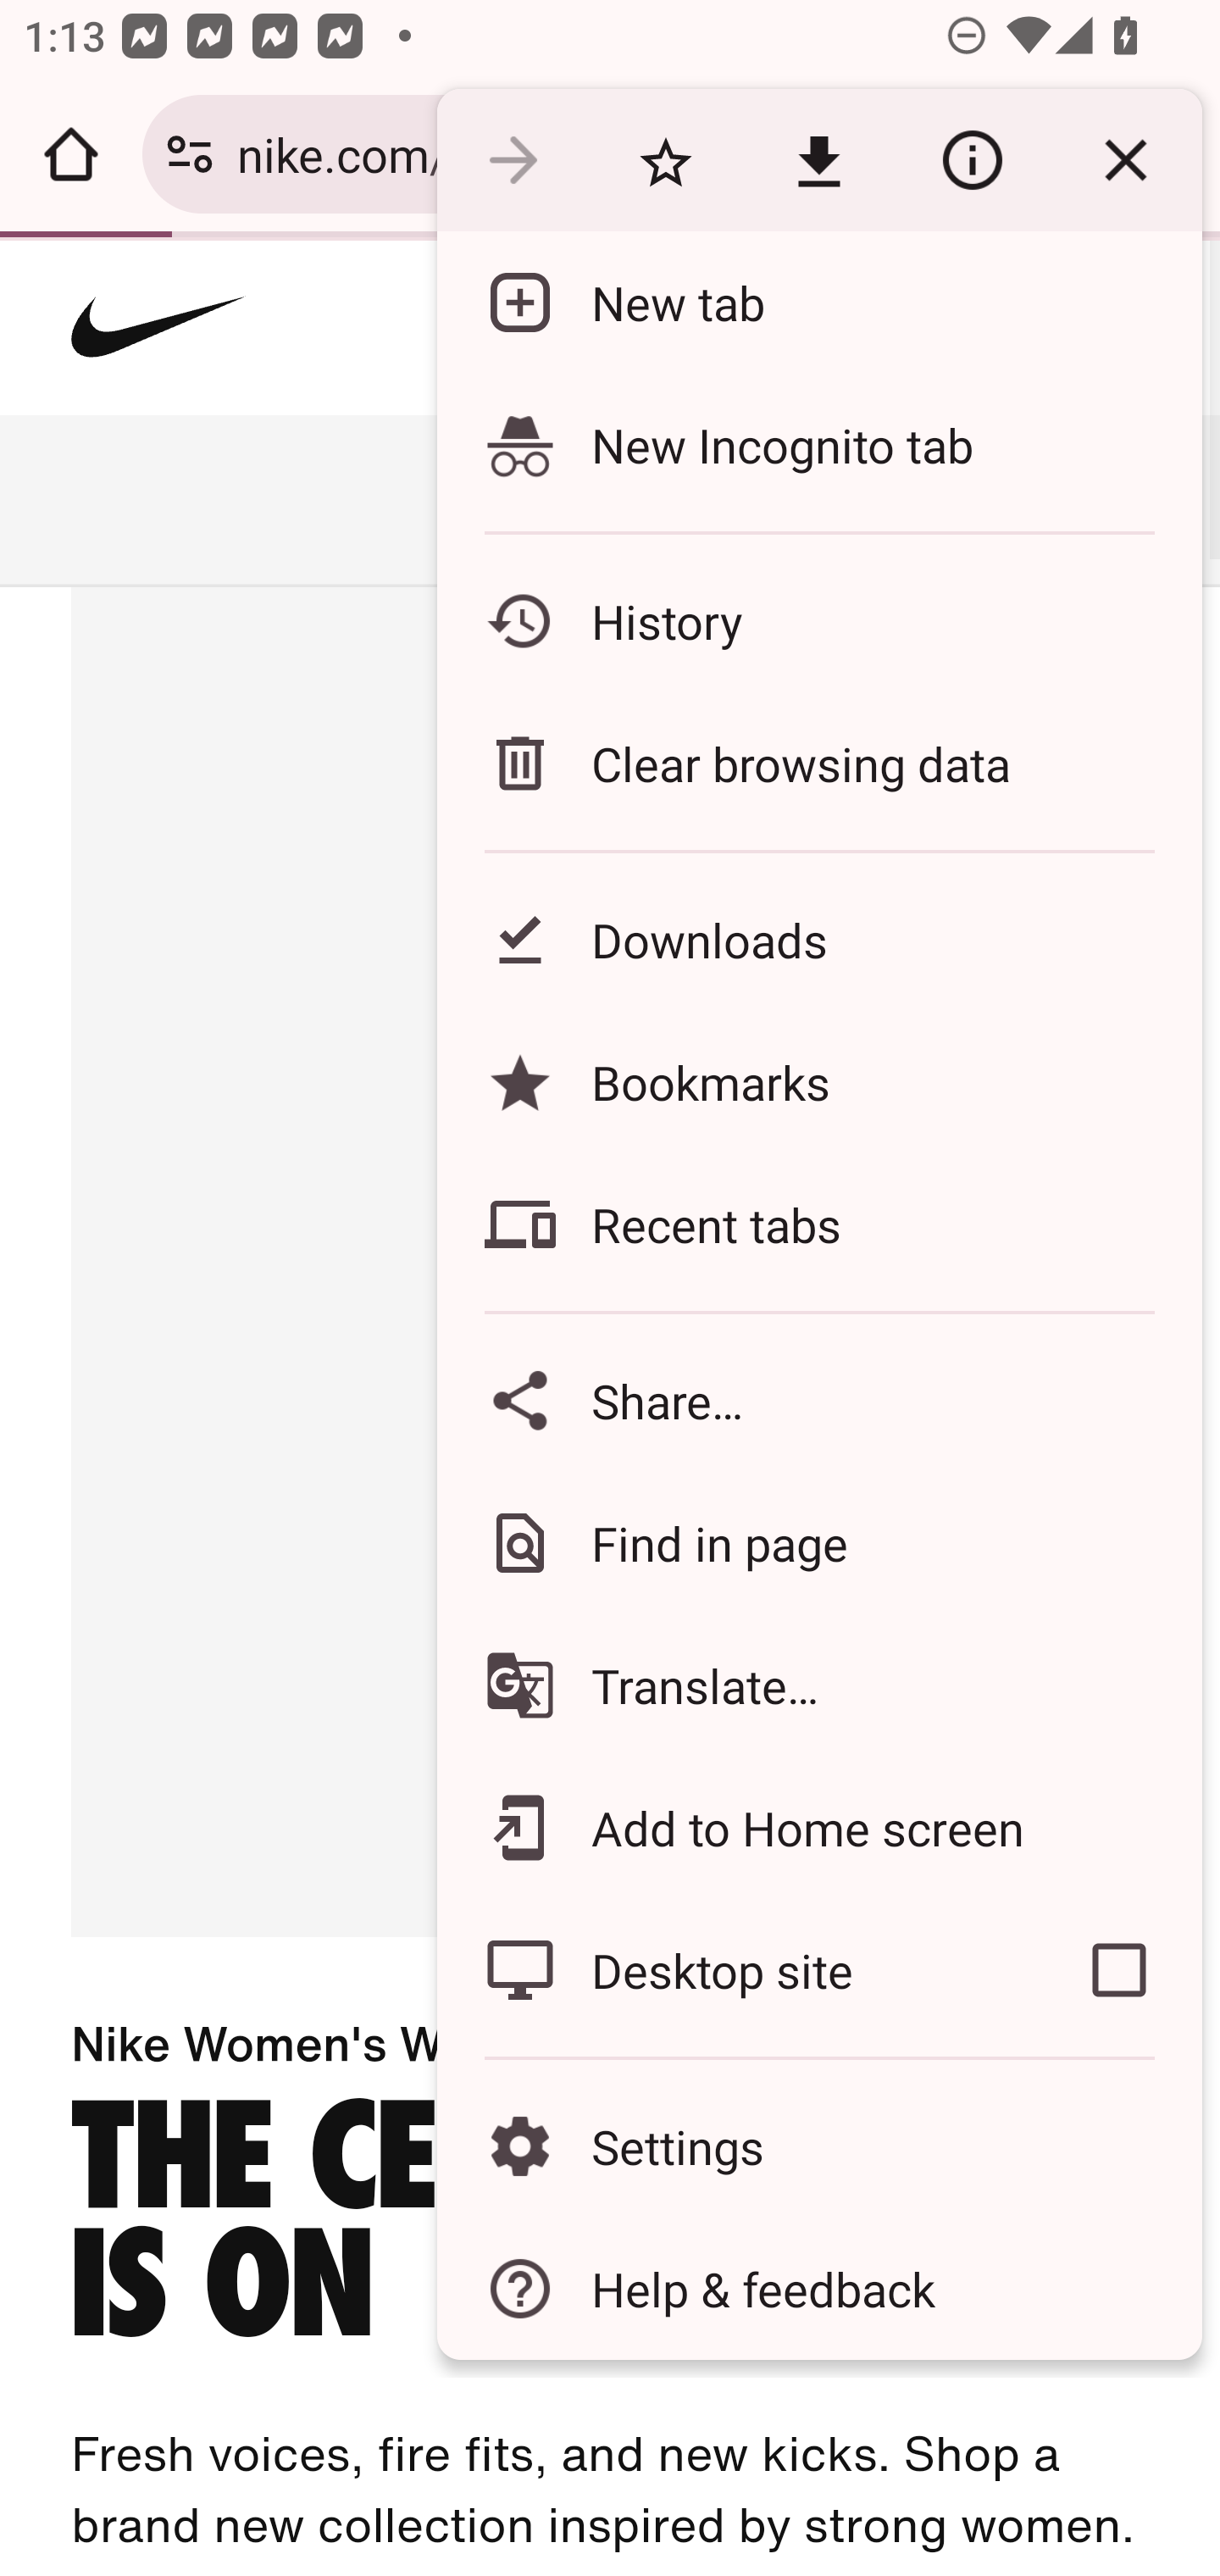 The image size is (1220, 2576). I want to click on Find in page, so click(818, 1542).